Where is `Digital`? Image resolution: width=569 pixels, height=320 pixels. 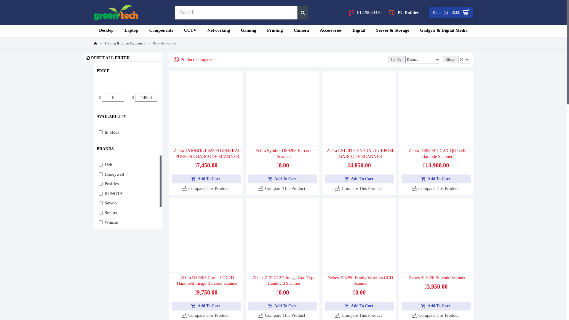
Digital is located at coordinates (359, 31).